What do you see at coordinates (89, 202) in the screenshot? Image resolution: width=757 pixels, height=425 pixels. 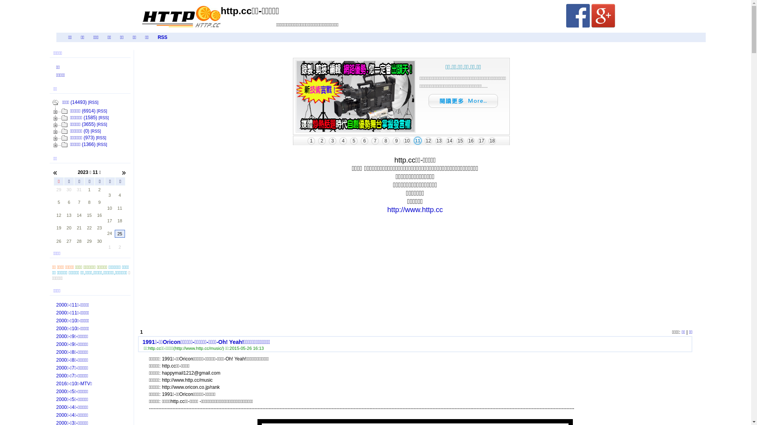 I see `8` at bounding box center [89, 202].